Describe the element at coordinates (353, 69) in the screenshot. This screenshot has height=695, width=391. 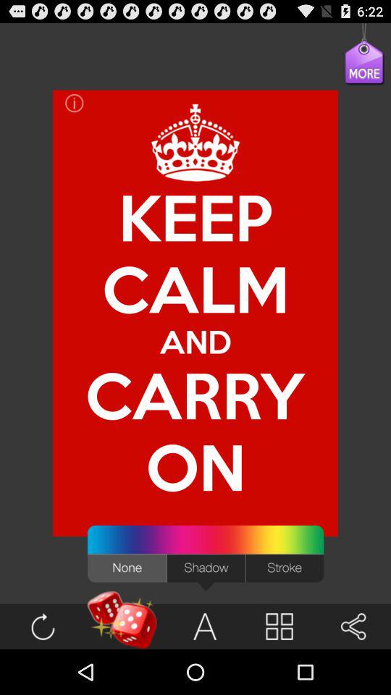
I see `open the icon at the top right corner` at that location.